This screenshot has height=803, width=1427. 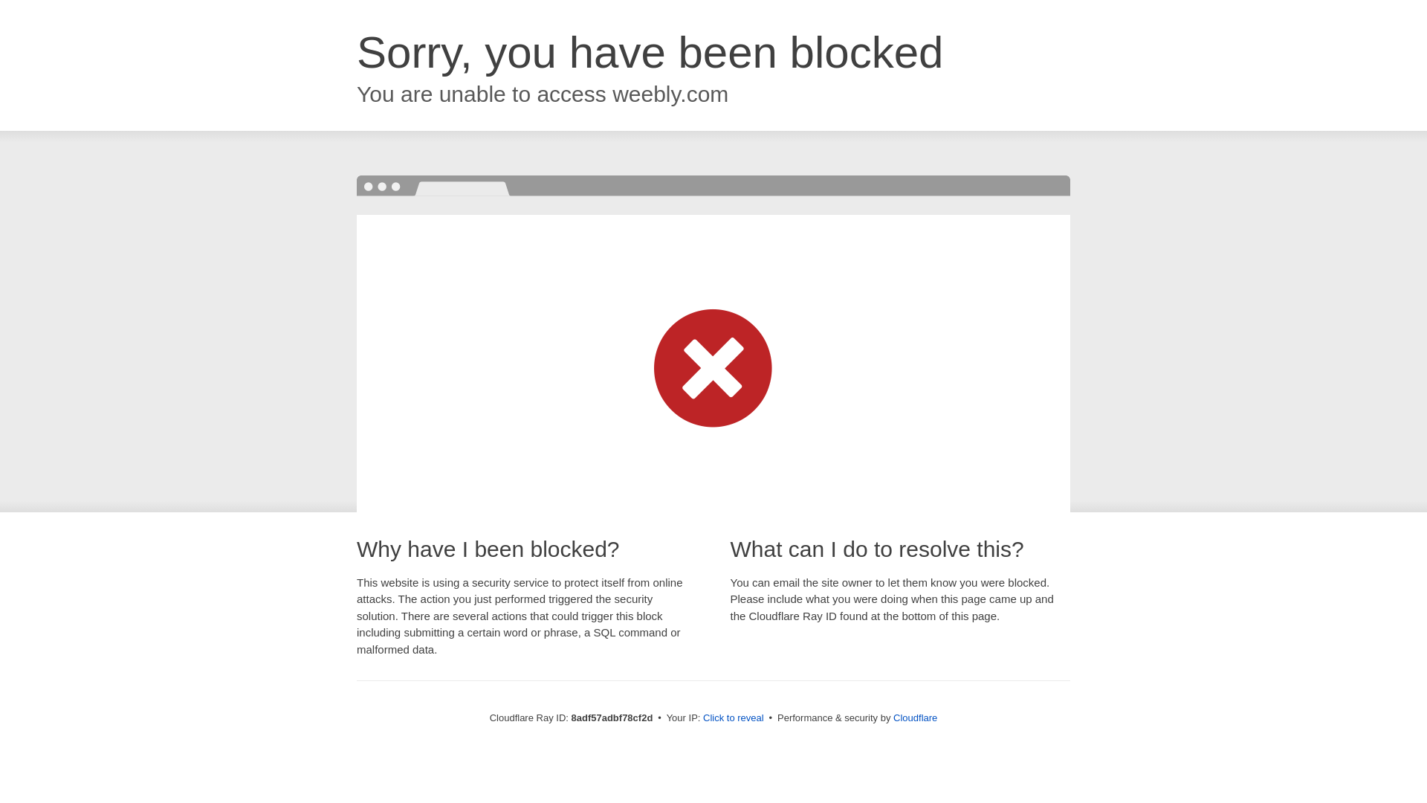 What do you see at coordinates (915, 717) in the screenshot?
I see `Cloudflare` at bounding box center [915, 717].